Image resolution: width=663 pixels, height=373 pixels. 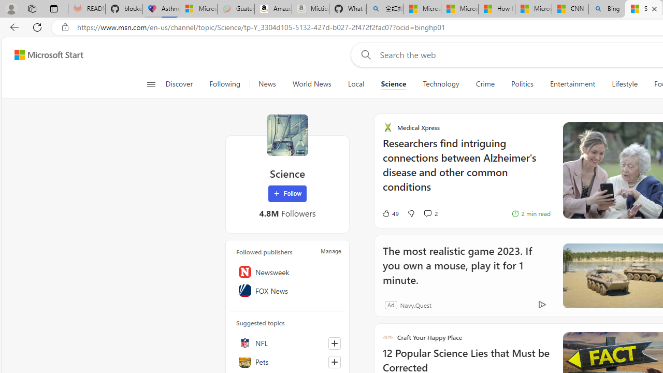 I want to click on Pets, so click(x=287, y=362).